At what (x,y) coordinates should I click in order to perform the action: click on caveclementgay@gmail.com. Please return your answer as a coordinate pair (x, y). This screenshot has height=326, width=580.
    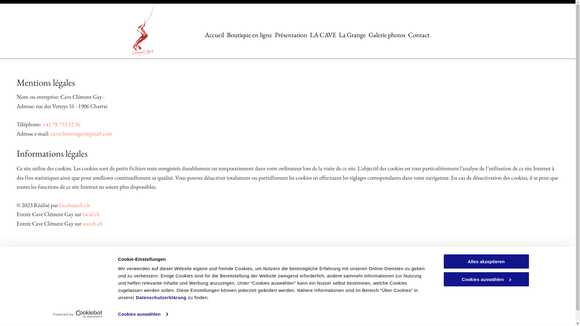
    Looking at the image, I should click on (82, 133).